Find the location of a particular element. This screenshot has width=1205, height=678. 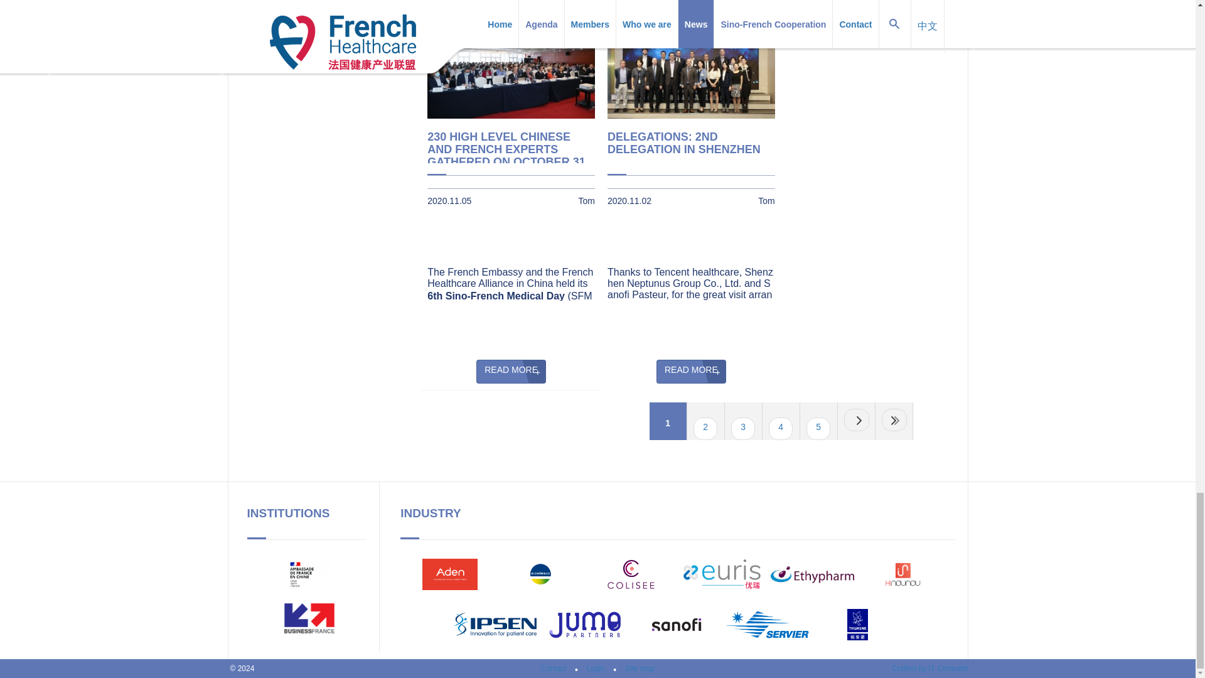

Go to page 2 is located at coordinates (705, 428).